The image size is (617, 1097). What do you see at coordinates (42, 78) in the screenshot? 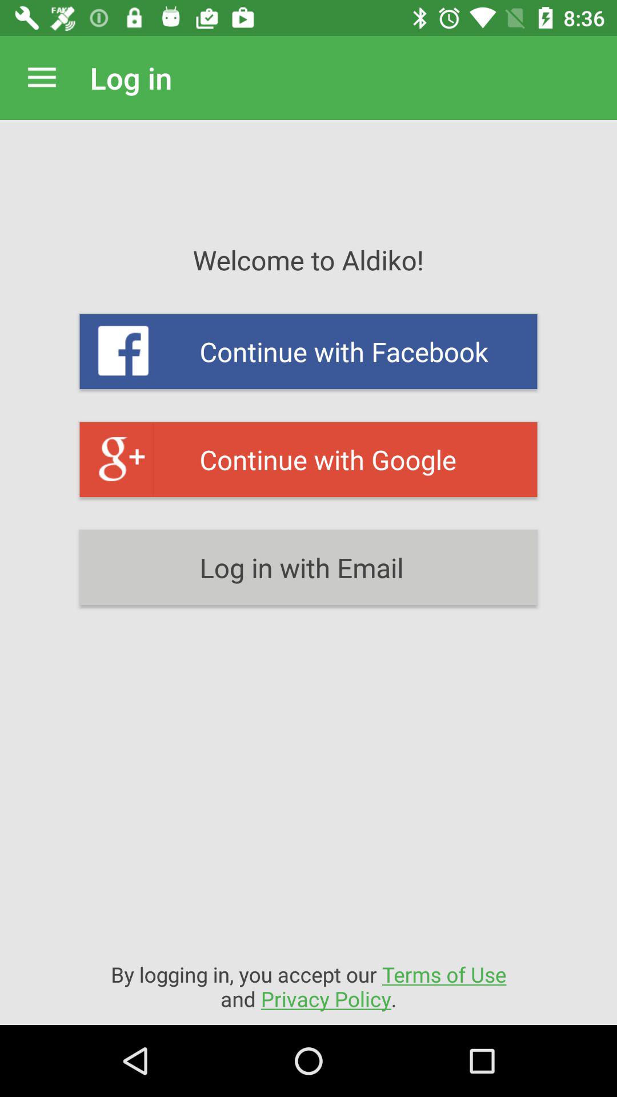
I see `press the app next to log in icon` at bounding box center [42, 78].